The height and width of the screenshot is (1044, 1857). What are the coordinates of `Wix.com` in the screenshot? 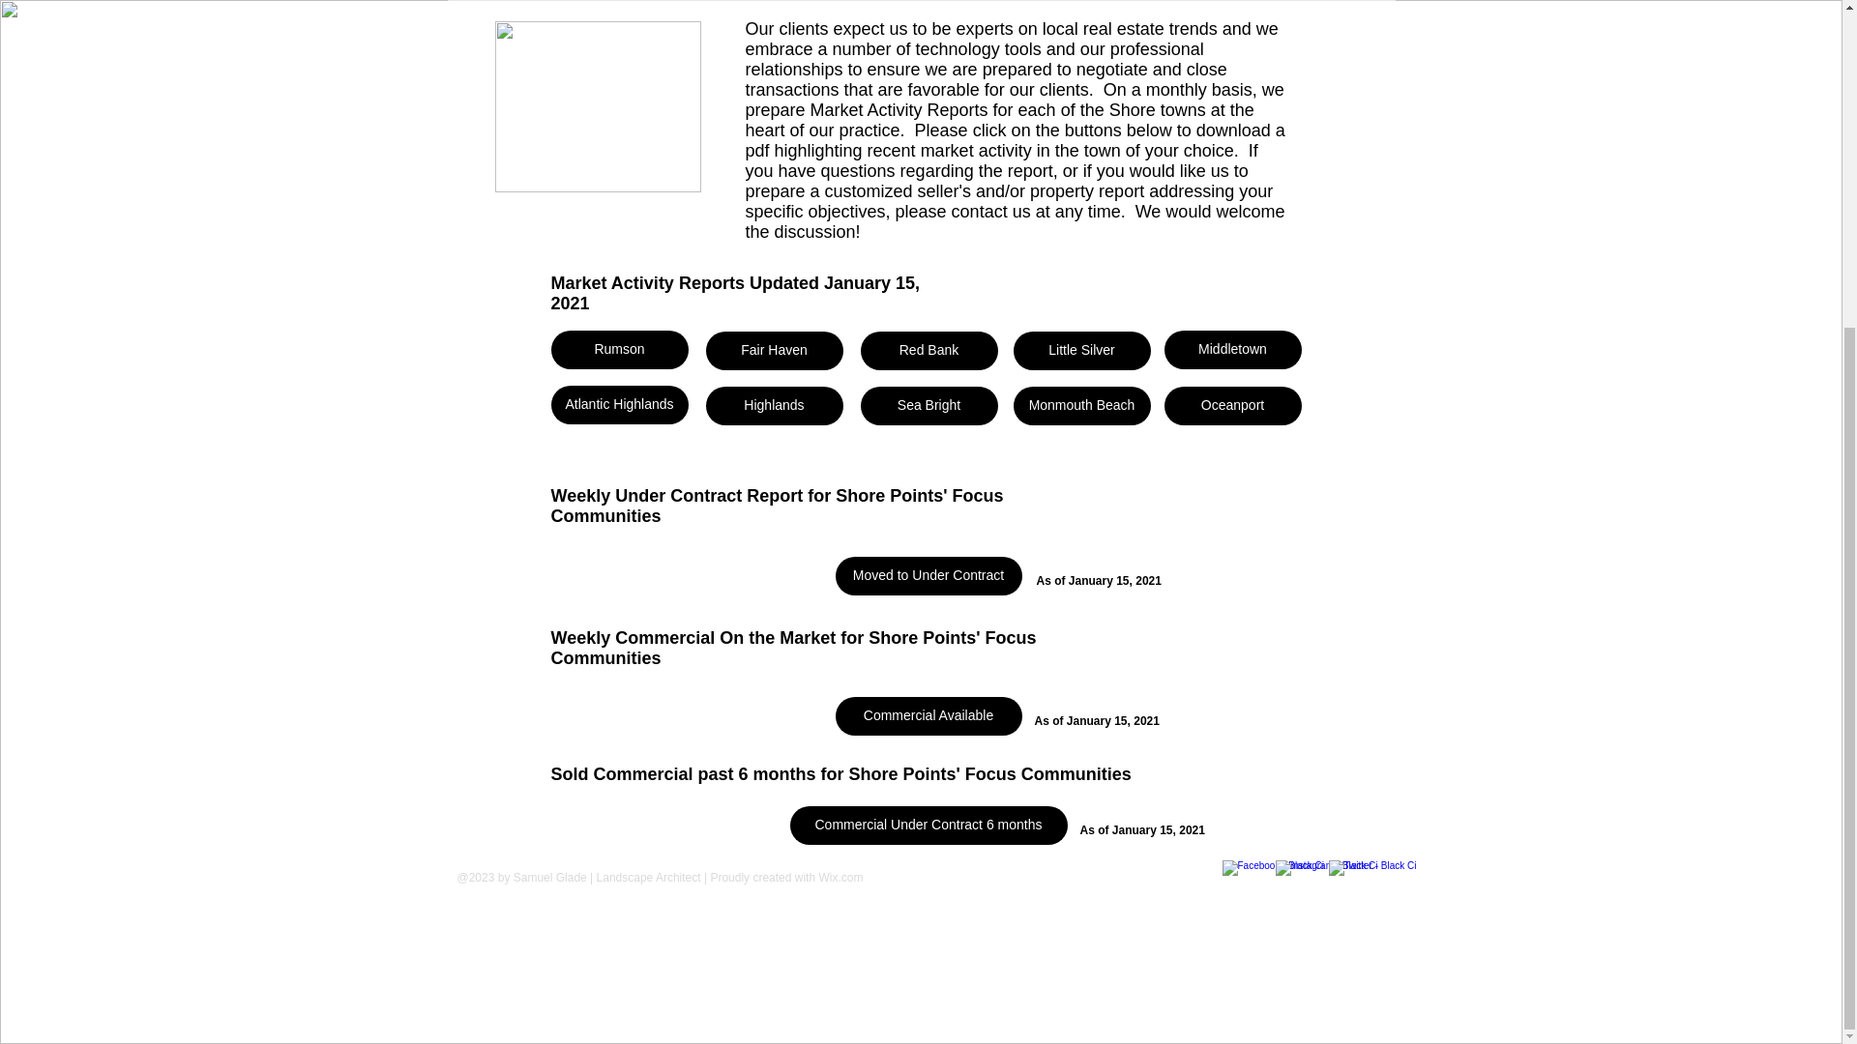 It's located at (840, 877).